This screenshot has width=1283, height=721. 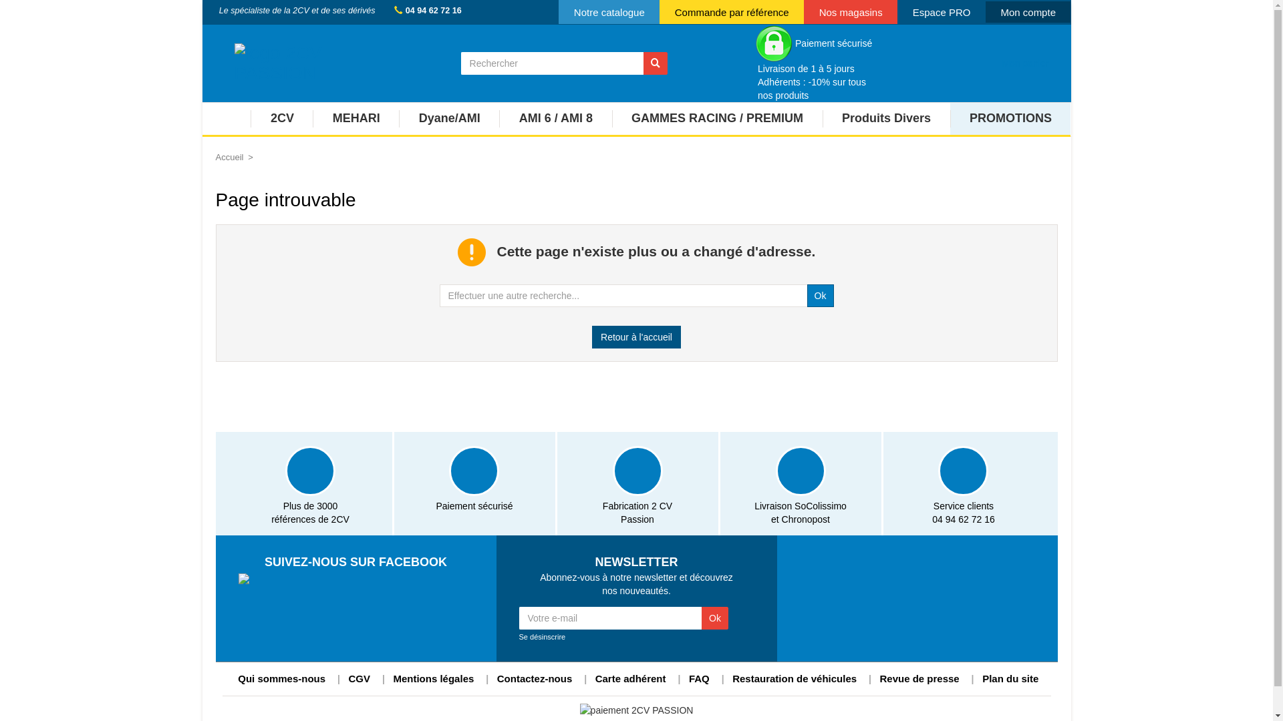 I want to click on Revue de presse, so click(x=919, y=678).